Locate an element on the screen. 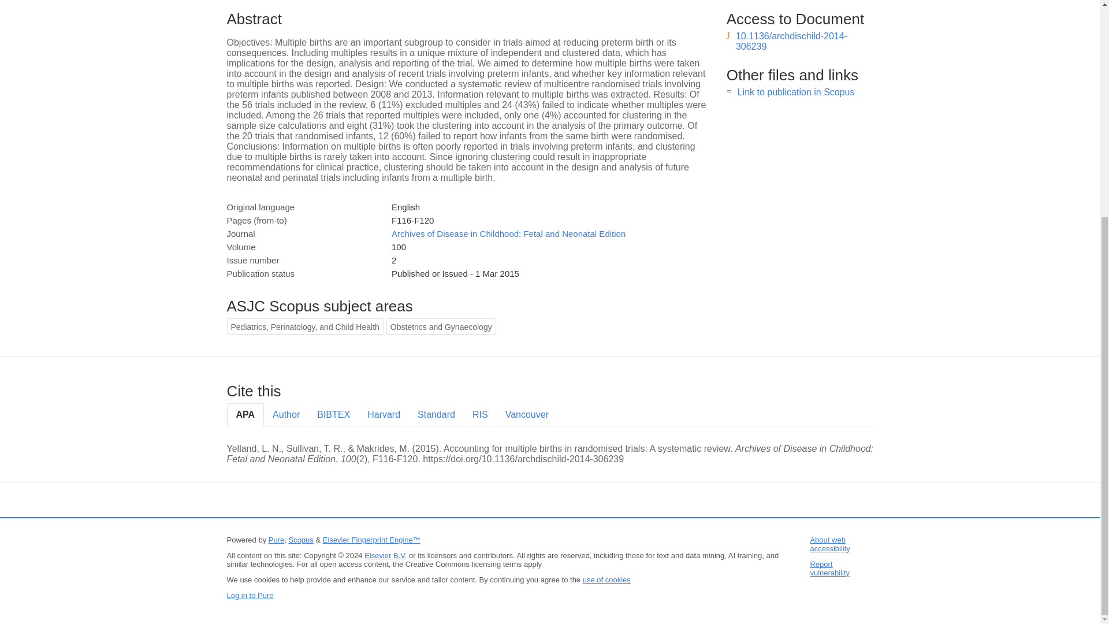  About web accessibility is located at coordinates (829, 544).